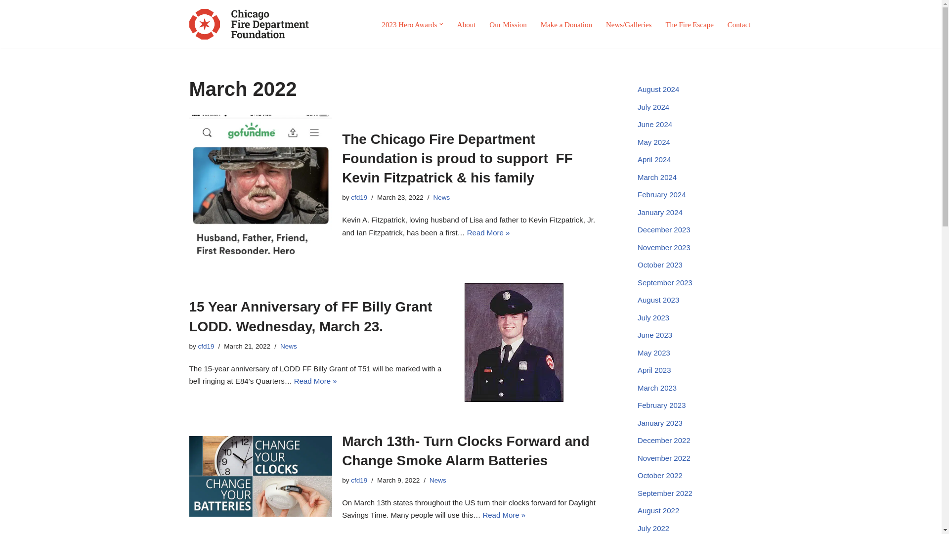  Describe the element at coordinates (7, 21) in the screenshot. I see `Skip to content` at that location.